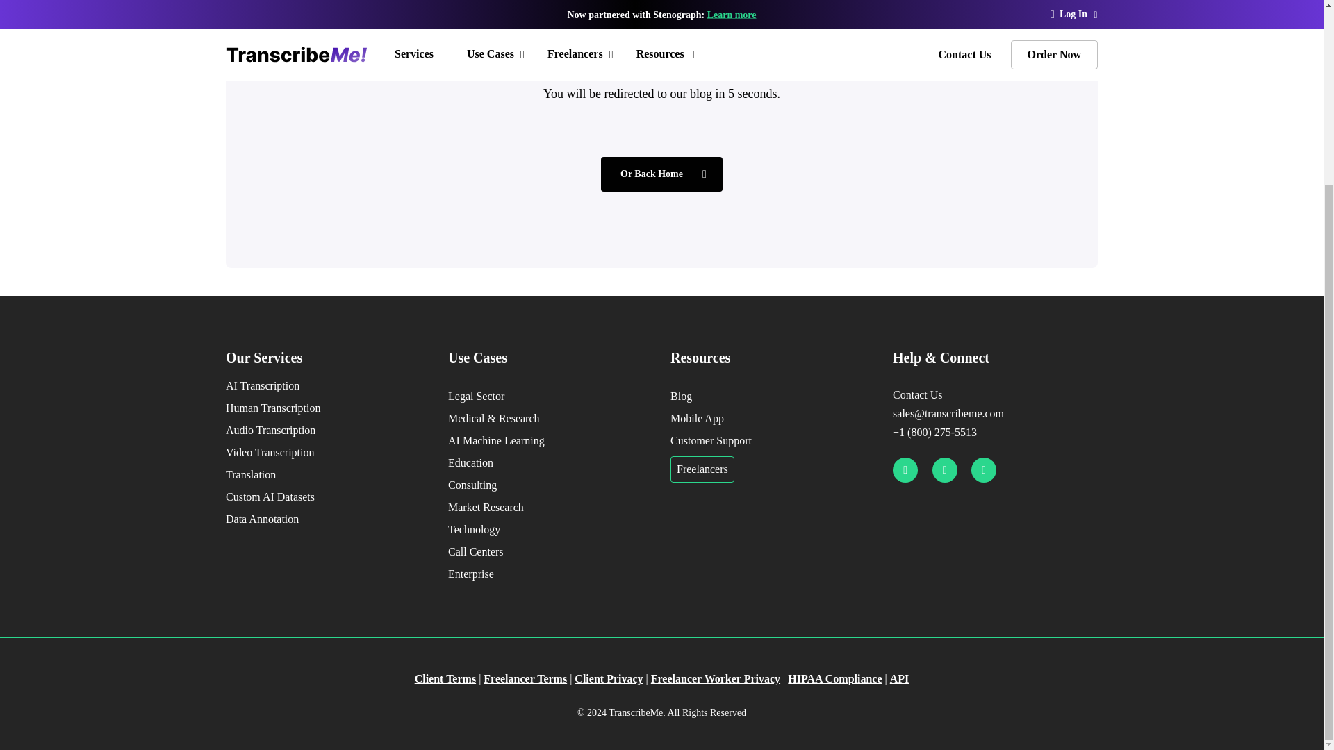 Image resolution: width=1334 pixels, height=750 pixels. What do you see at coordinates (328, 358) in the screenshot?
I see `Our Services` at bounding box center [328, 358].